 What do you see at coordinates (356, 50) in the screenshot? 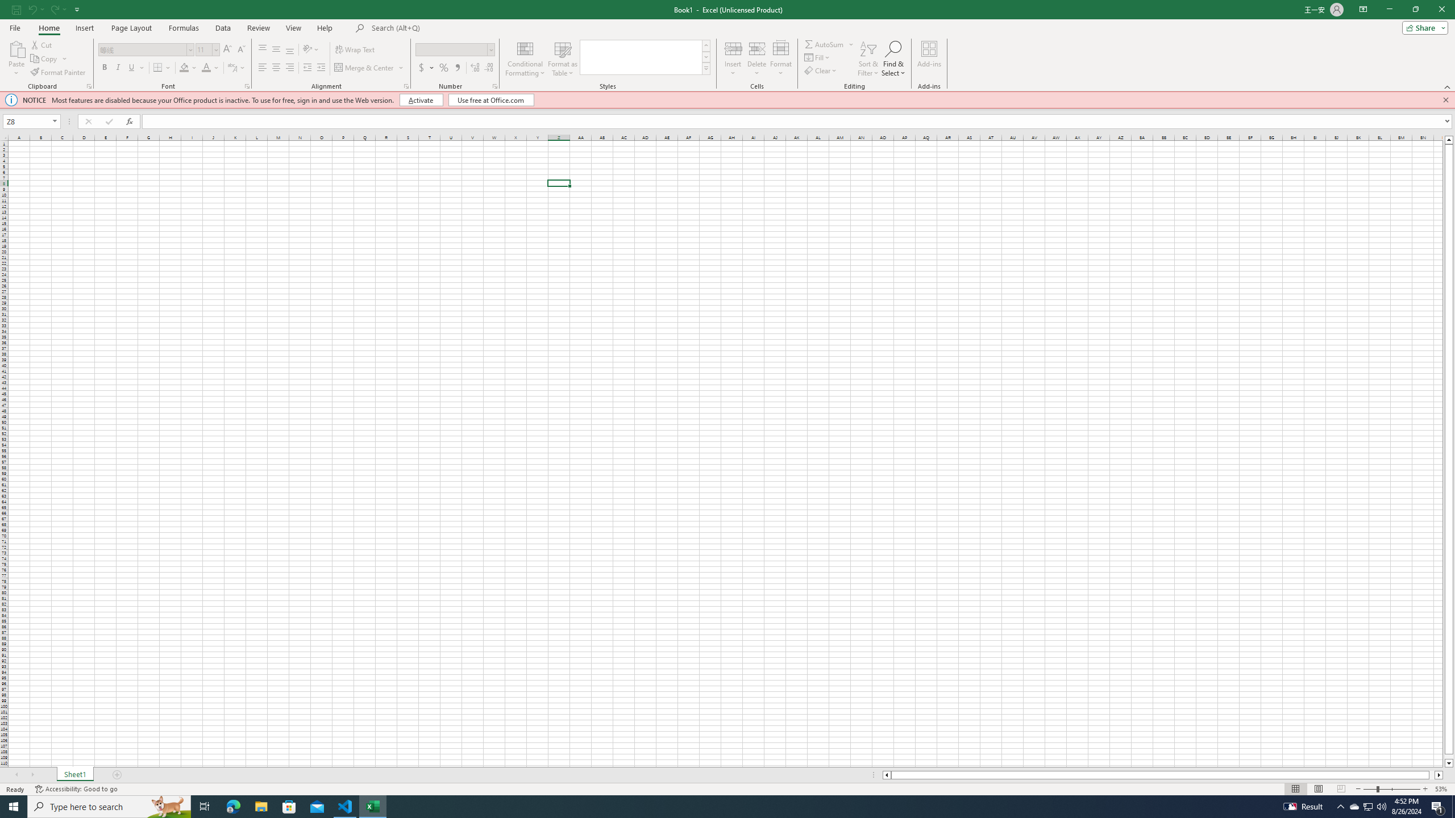
I see `Wrap Text` at bounding box center [356, 50].